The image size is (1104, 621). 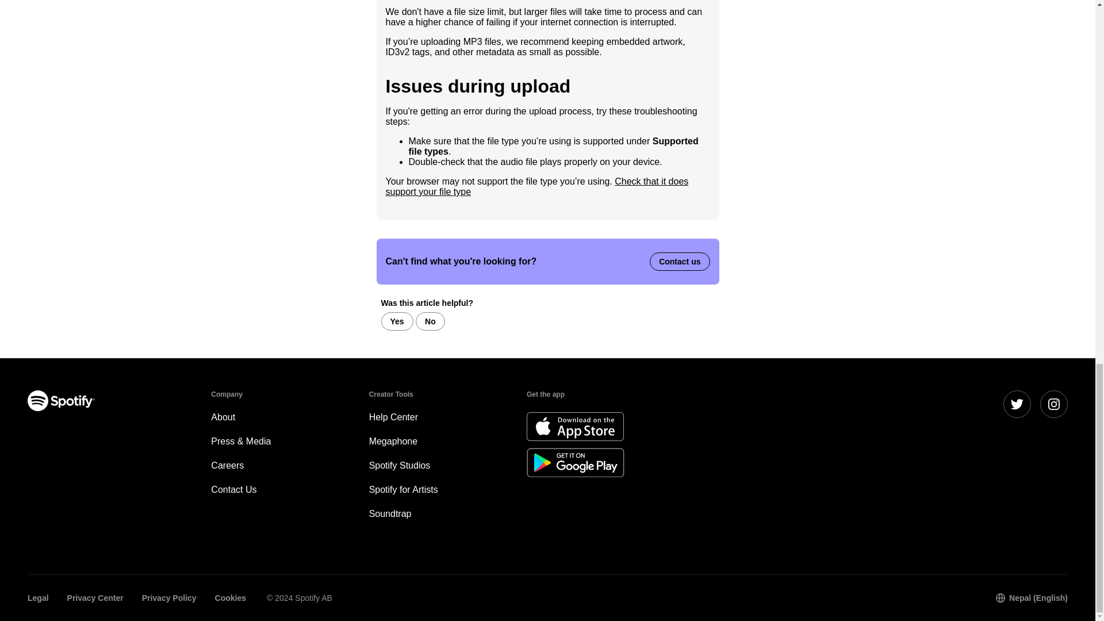 What do you see at coordinates (397, 321) in the screenshot?
I see `Yes` at bounding box center [397, 321].